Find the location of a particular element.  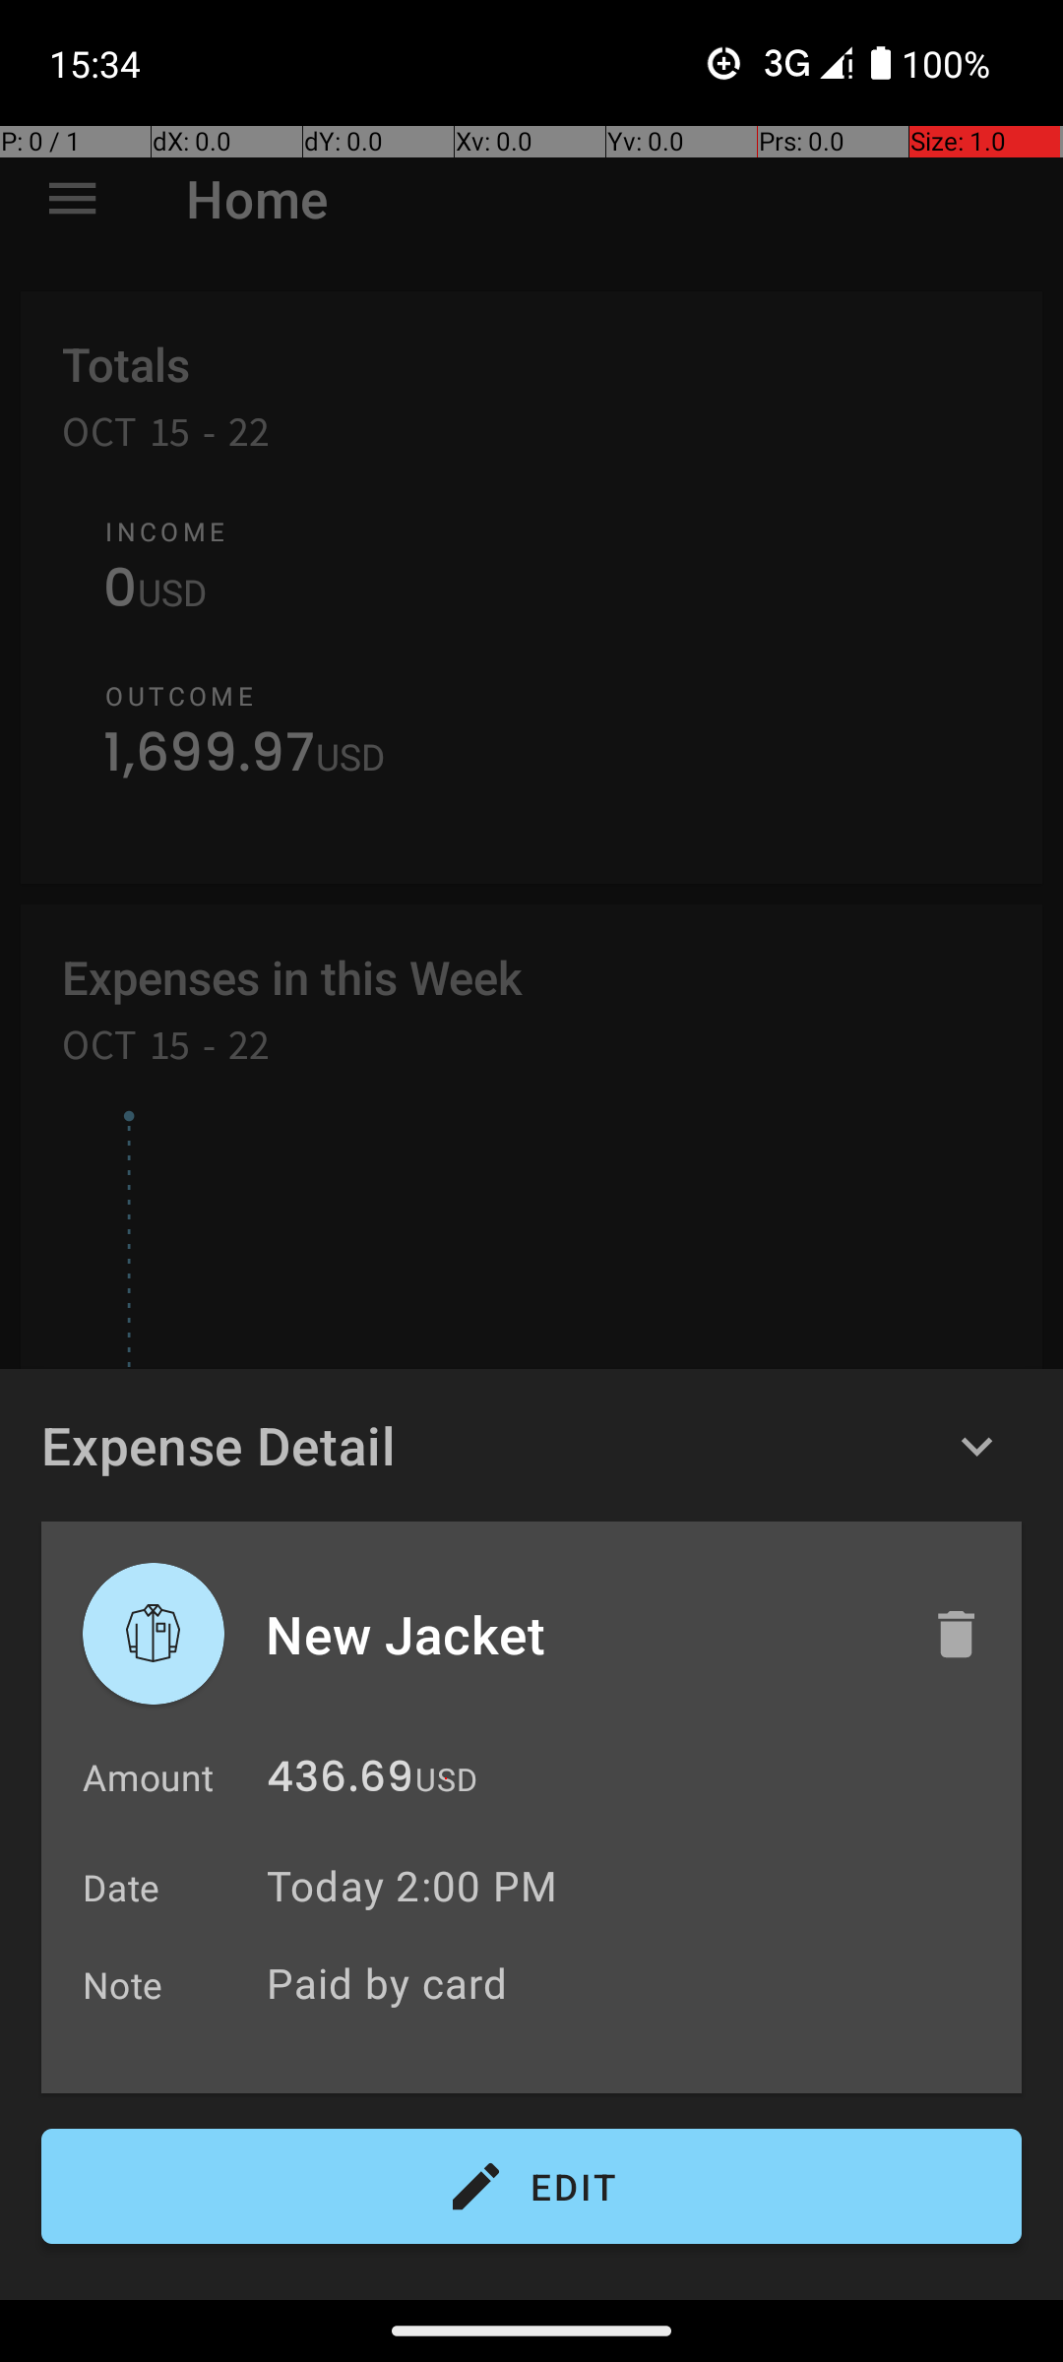

Paid by card is located at coordinates (634, 1982).